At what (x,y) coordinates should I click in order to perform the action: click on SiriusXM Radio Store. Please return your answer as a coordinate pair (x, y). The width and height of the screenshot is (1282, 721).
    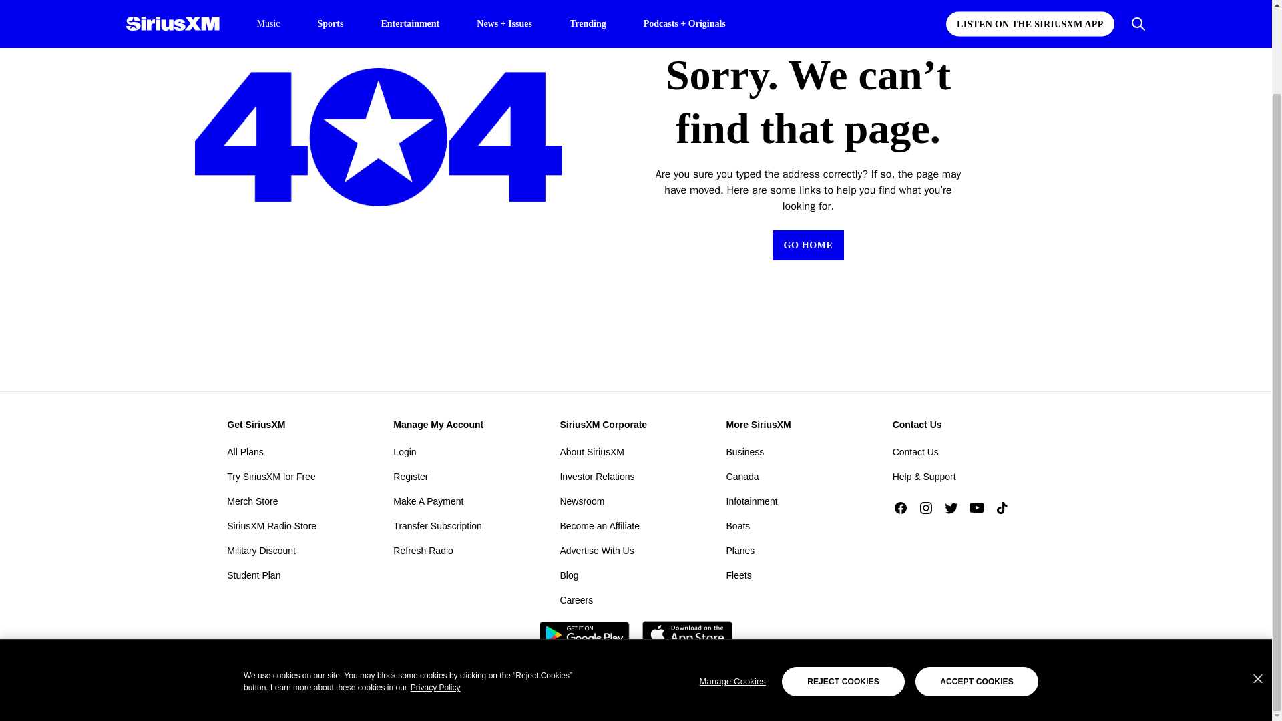
    Looking at the image, I should click on (271, 526).